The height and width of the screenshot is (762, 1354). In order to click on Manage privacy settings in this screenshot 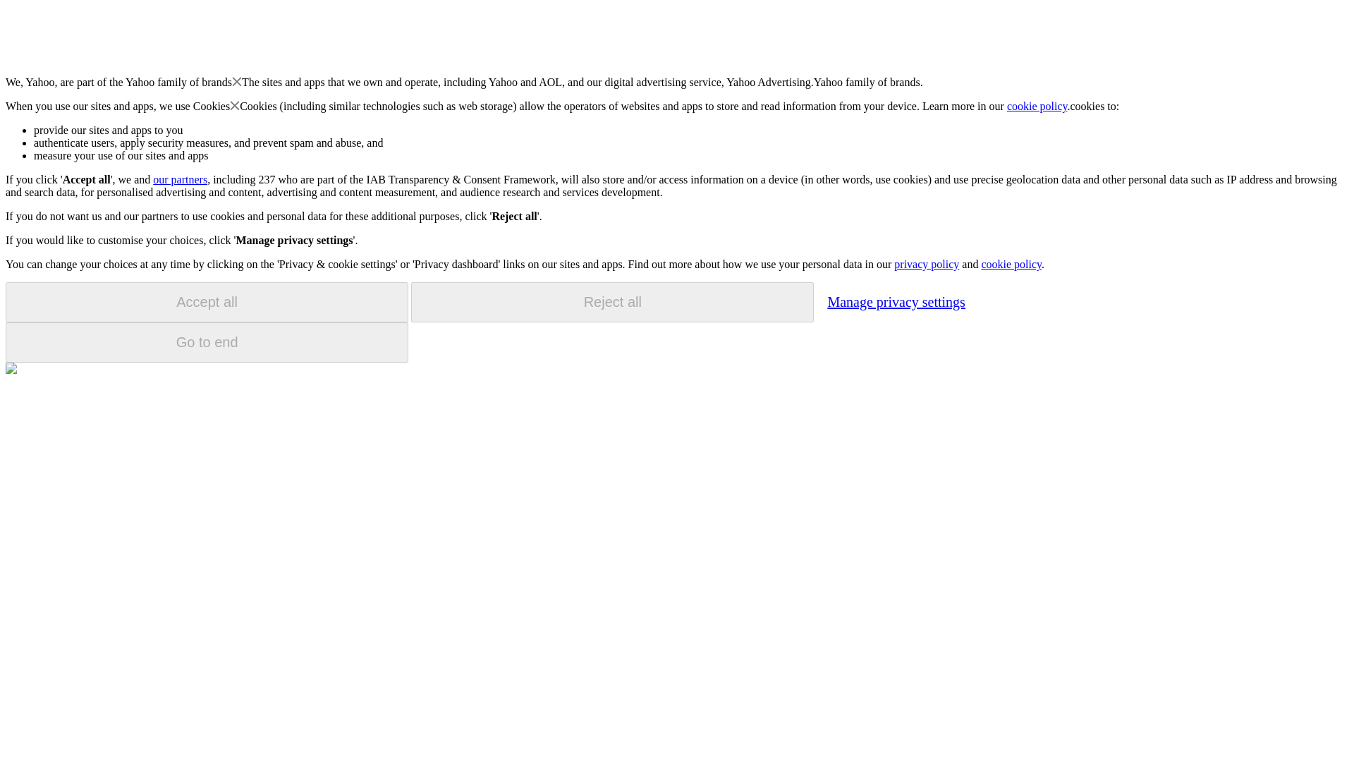, I will do `click(896, 301)`.